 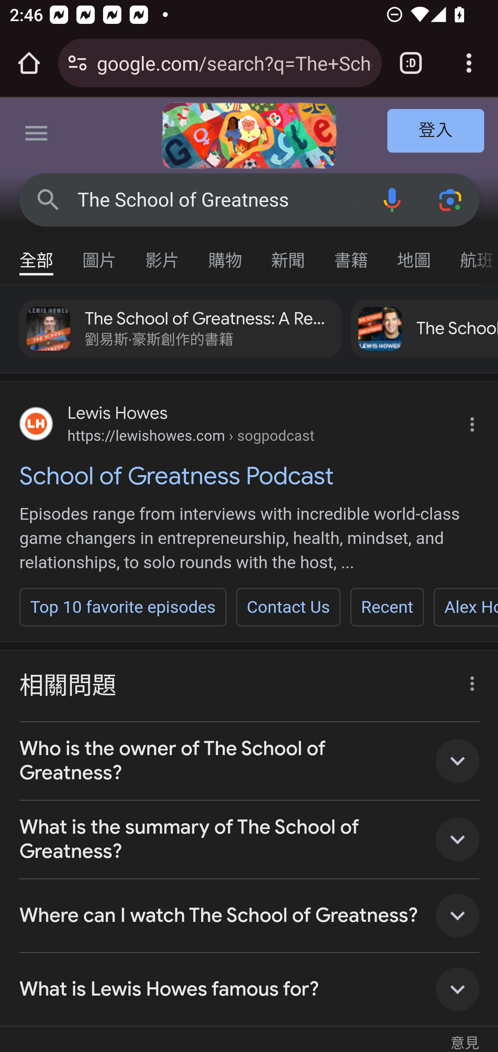 I want to click on 意見, so click(x=464, y=1031).